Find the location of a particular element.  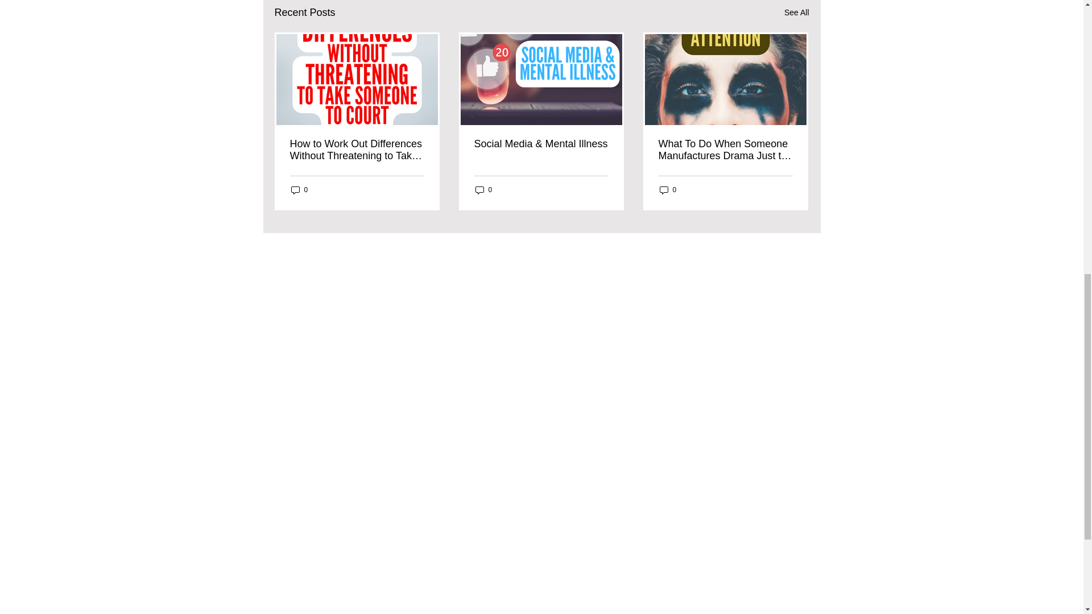

0 is located at coordinates (299, 190).